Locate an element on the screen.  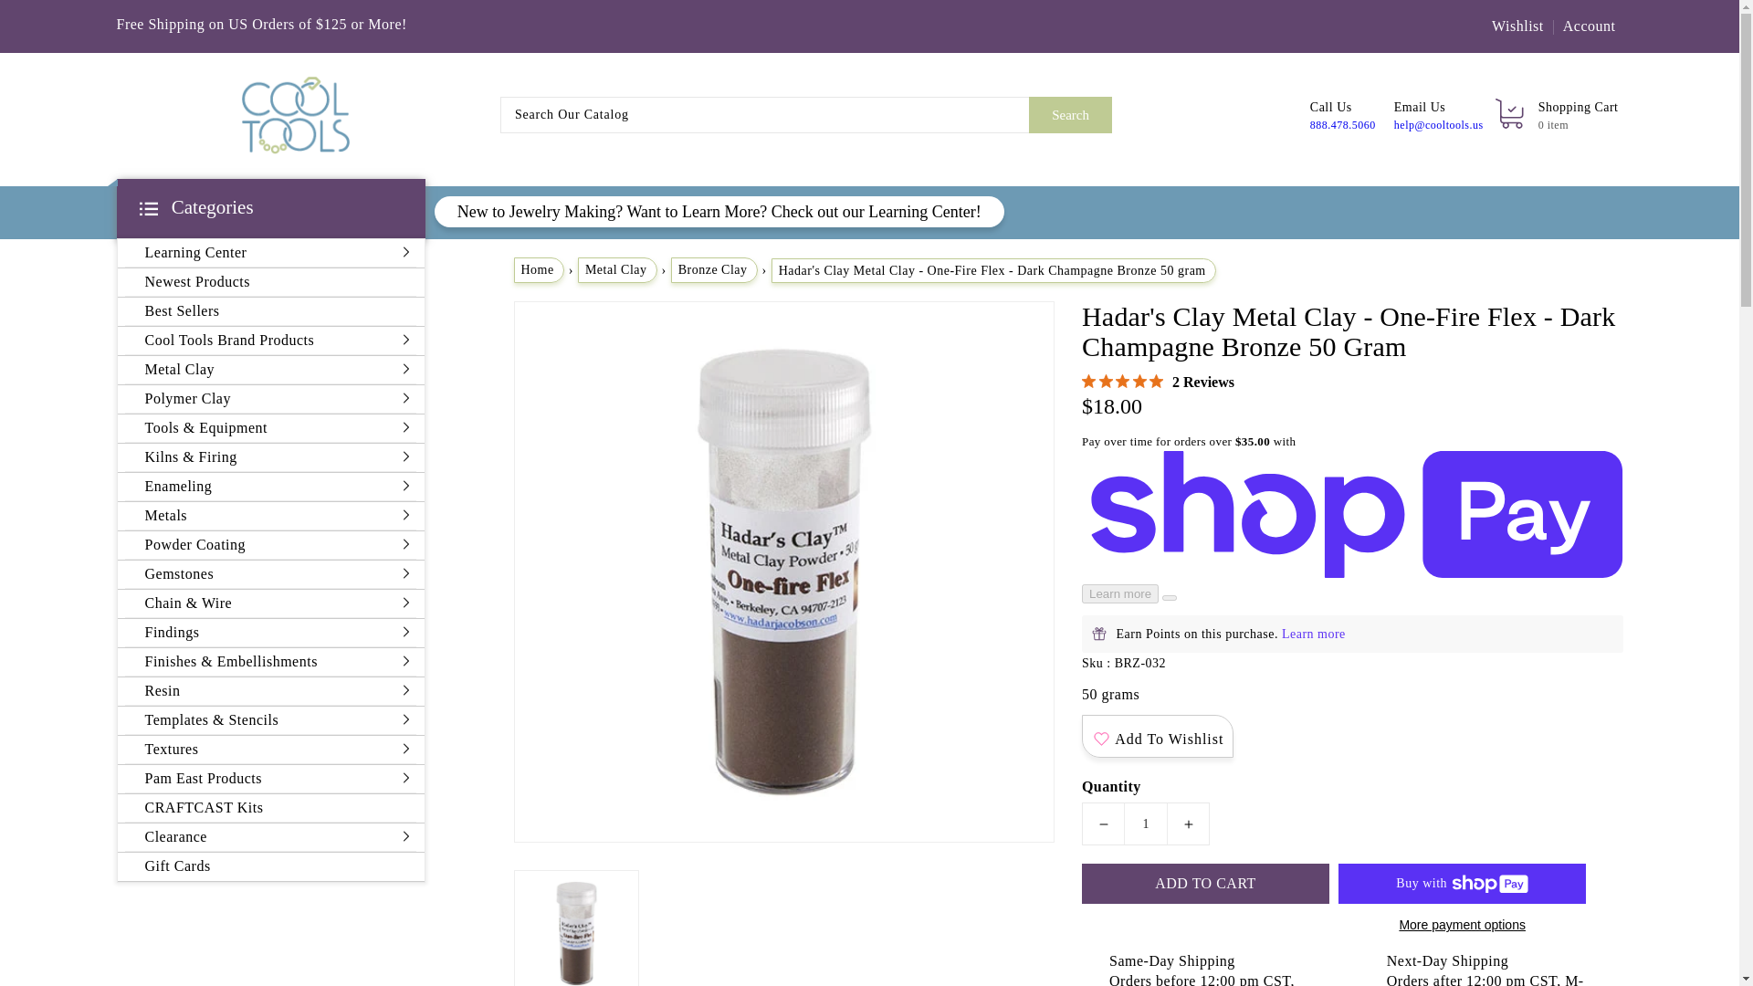
Learning Center is located at coordinates (265, 253).